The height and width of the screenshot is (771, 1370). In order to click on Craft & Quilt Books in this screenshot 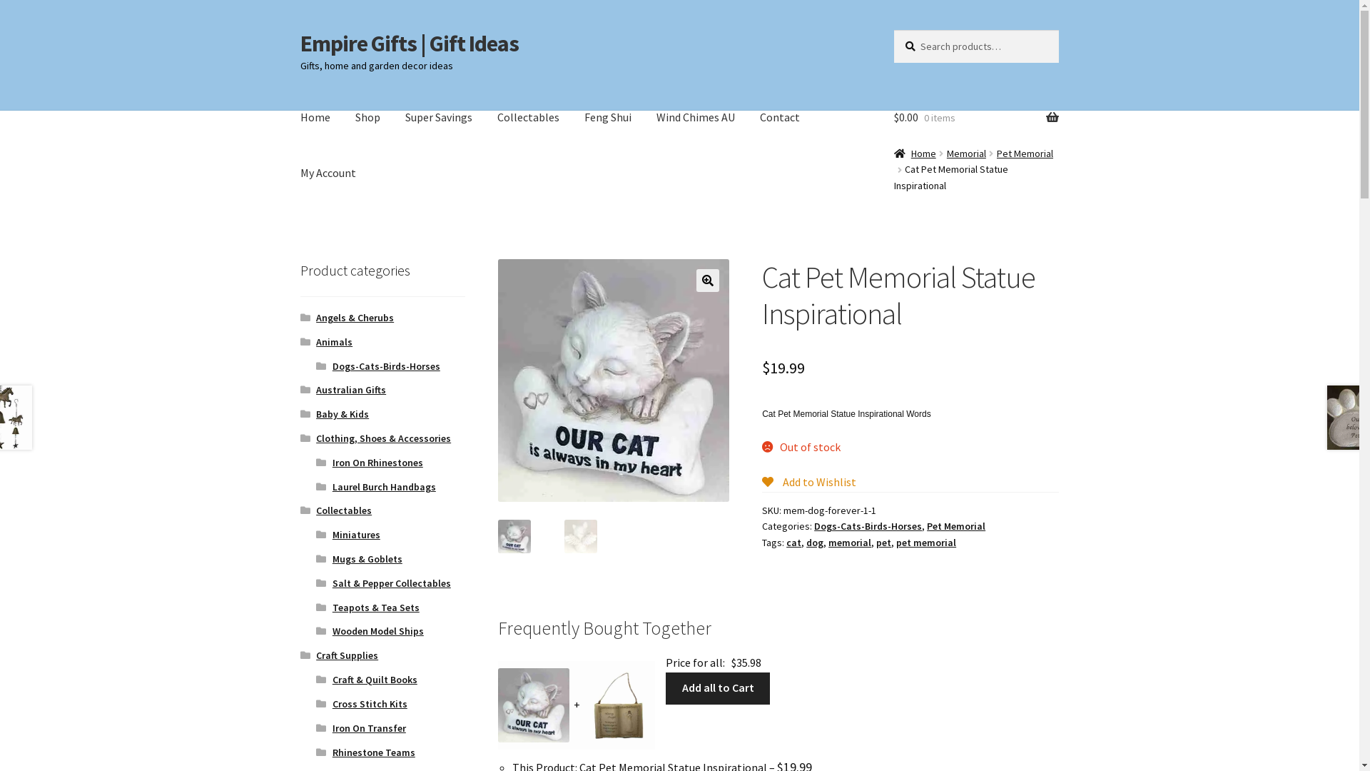, I will do `click(375, 680)`.